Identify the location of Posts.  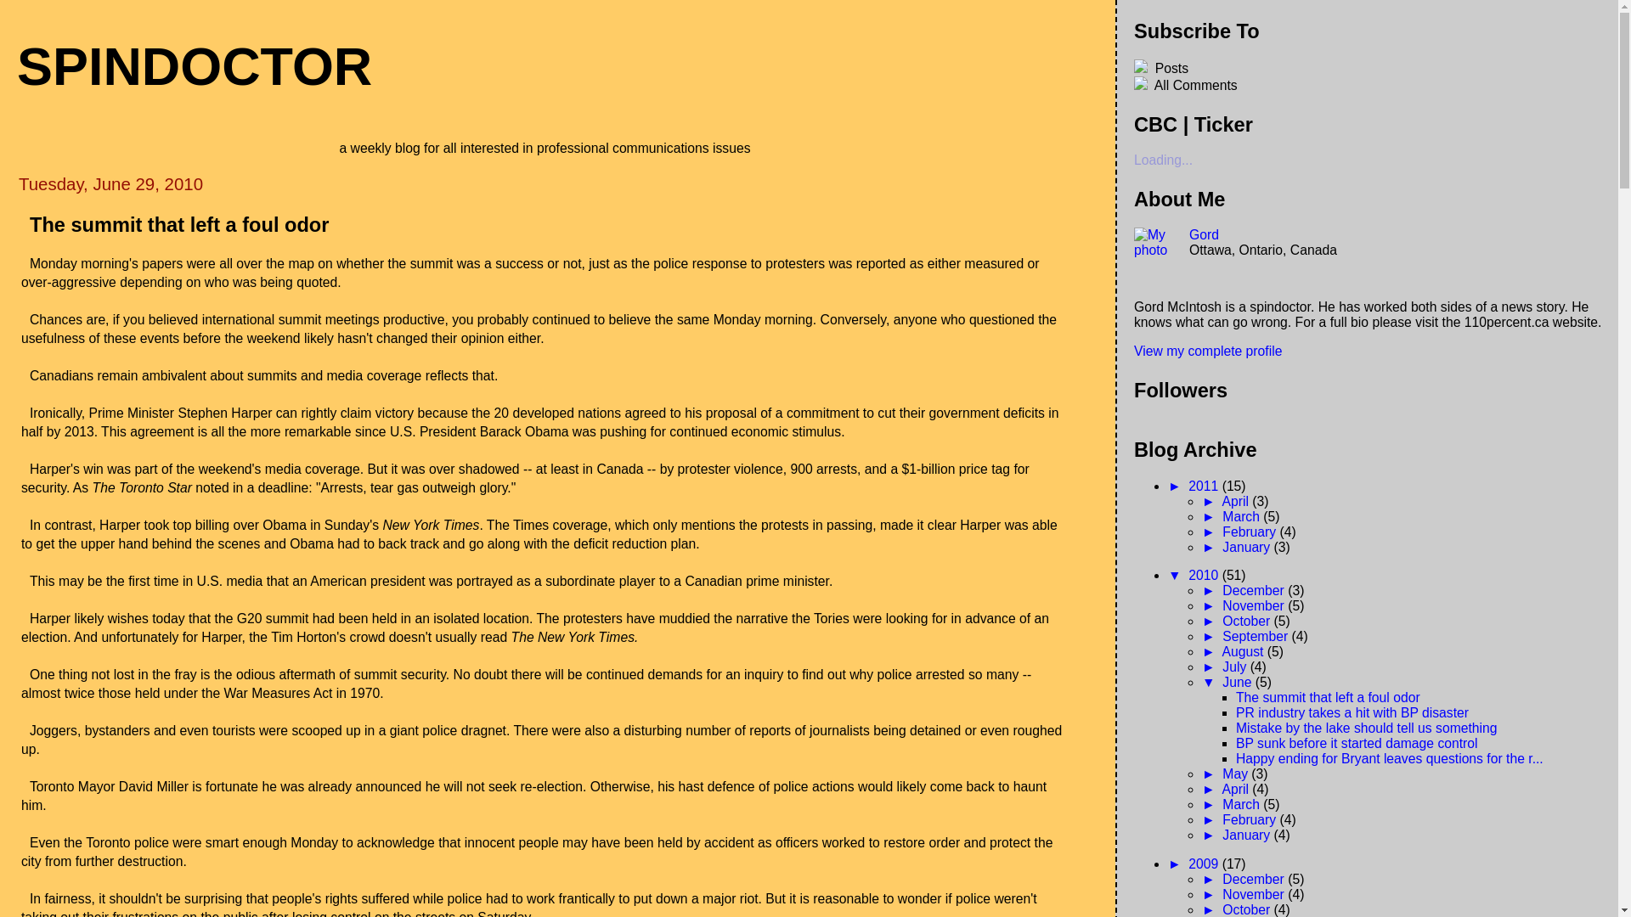
(1170, 68).